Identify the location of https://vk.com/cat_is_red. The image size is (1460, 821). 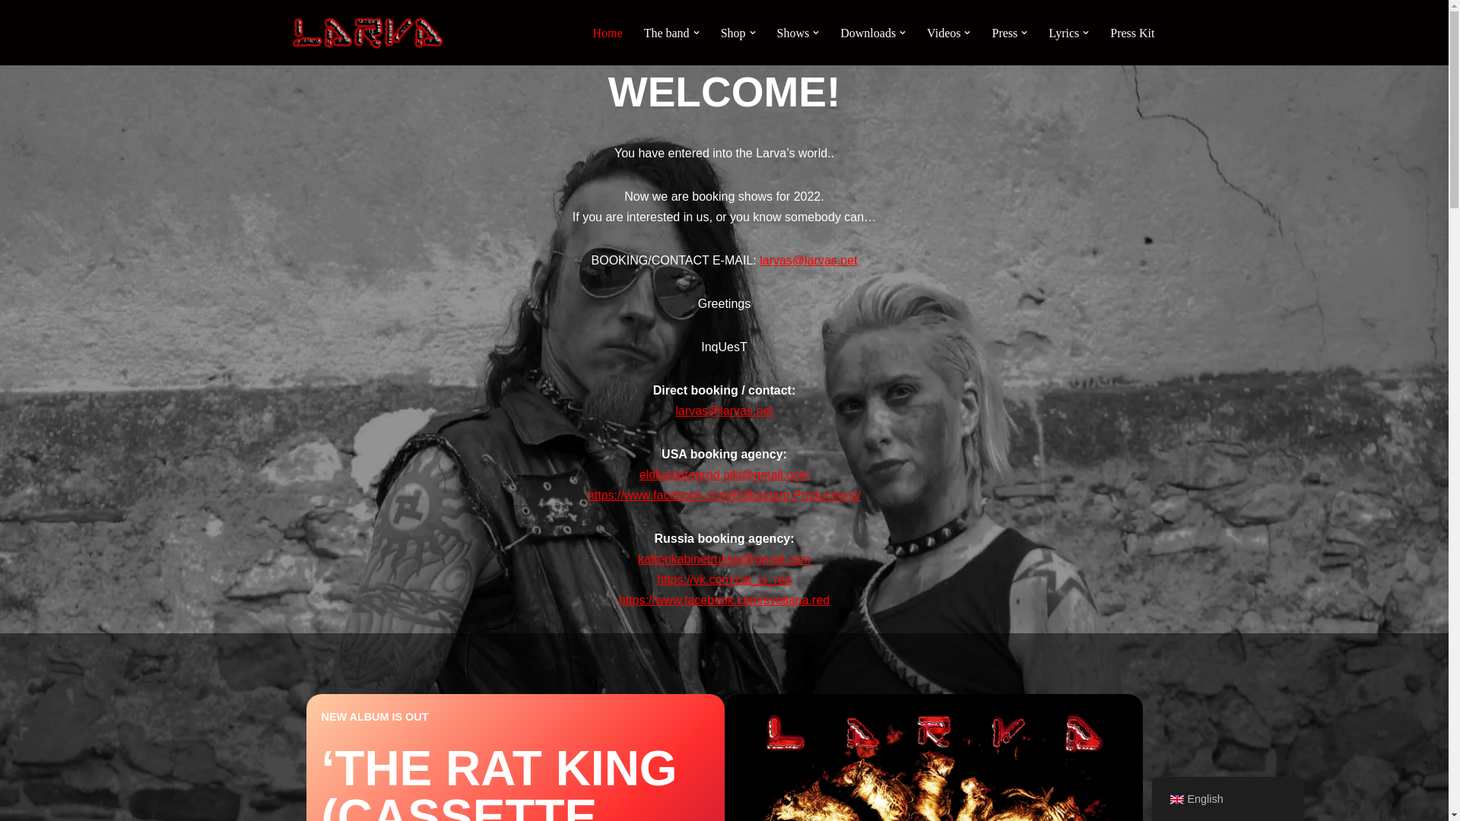
(724, 579).